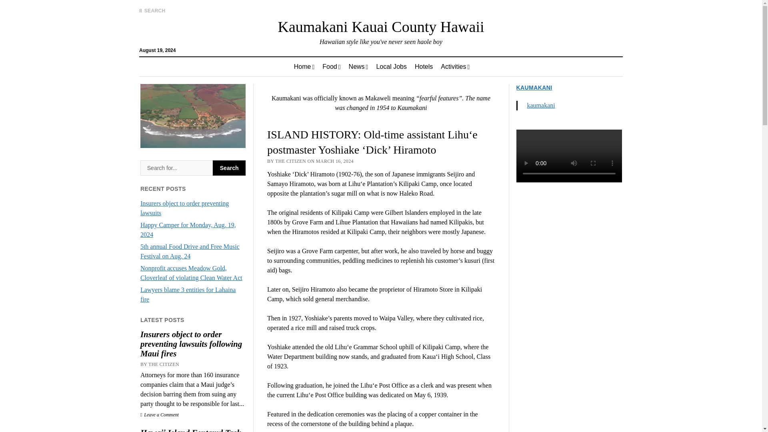 The image size is (768, 432). Describe the element at coordinates (380, 26) in the screenshot. I see `Kaumakani Kauai County Hawaii` at that location.